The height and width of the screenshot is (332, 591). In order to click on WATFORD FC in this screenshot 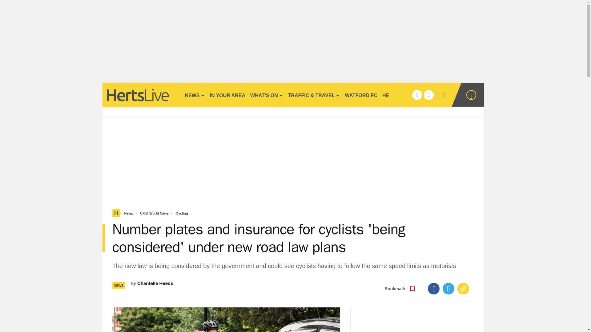, I will do `click(361, 95)`.